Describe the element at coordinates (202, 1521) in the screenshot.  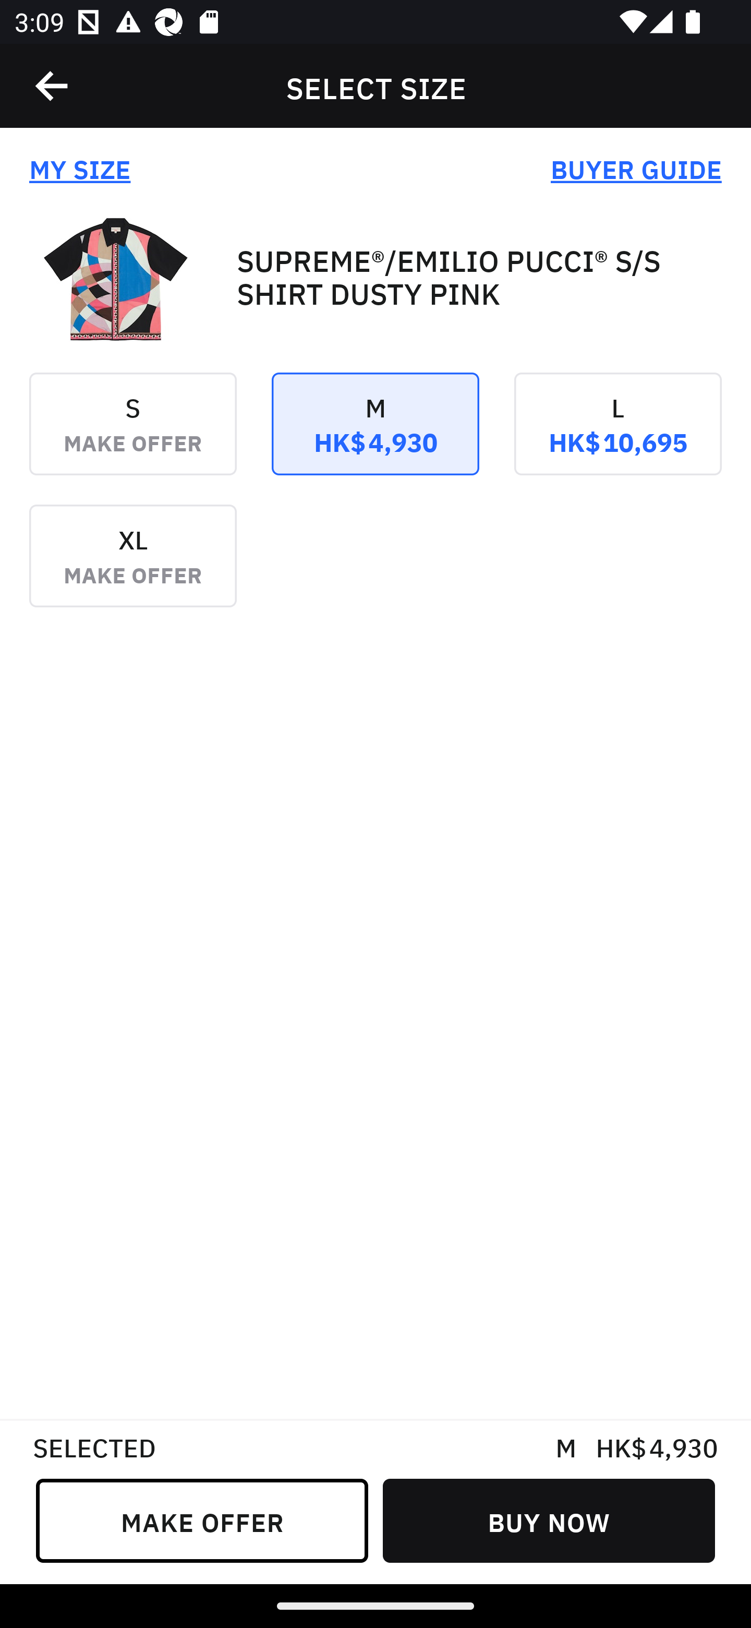
I see `MAKE OFFER` at that location.